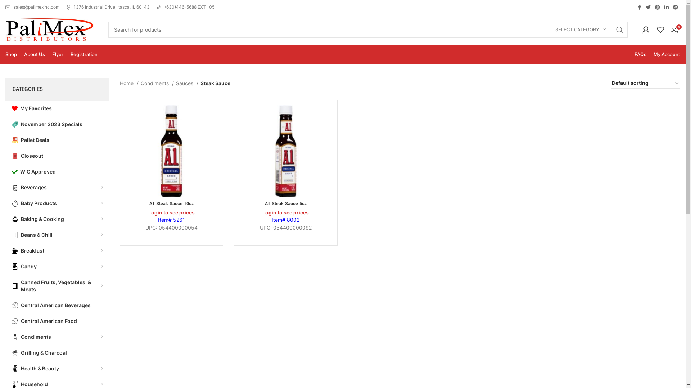 This screenshot has height=388, width=691. Describe the element at coordinates (15, 156) in the screenshot. I see `door-svgrepo-com (1)` at that location.